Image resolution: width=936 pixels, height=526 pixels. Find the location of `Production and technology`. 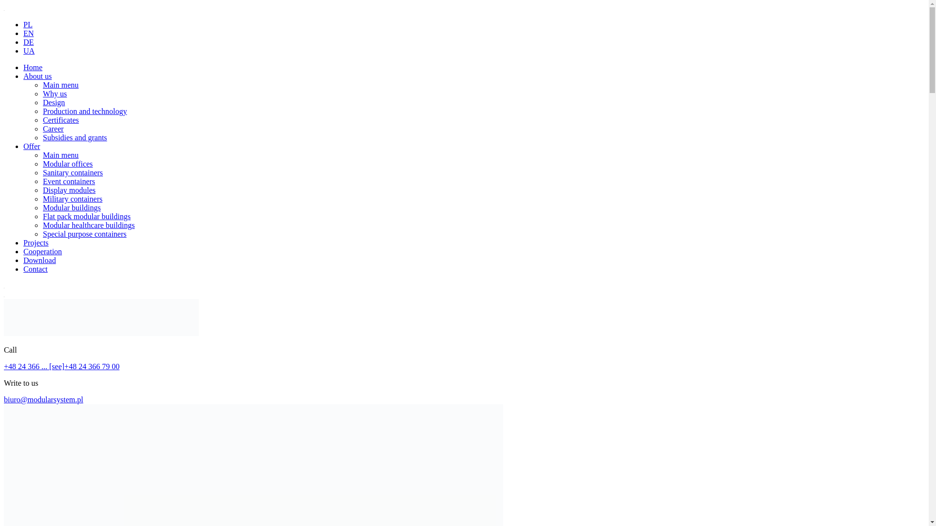

Production and technology is located at coordinates (85, 111).